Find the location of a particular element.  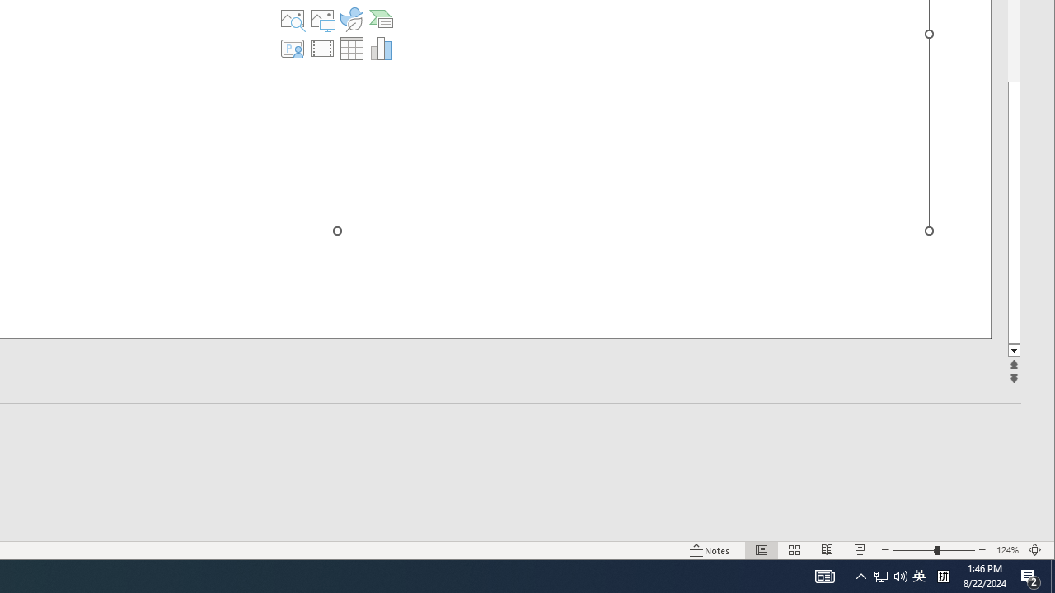

Insert an Icon is located at coordinates (381, 48).